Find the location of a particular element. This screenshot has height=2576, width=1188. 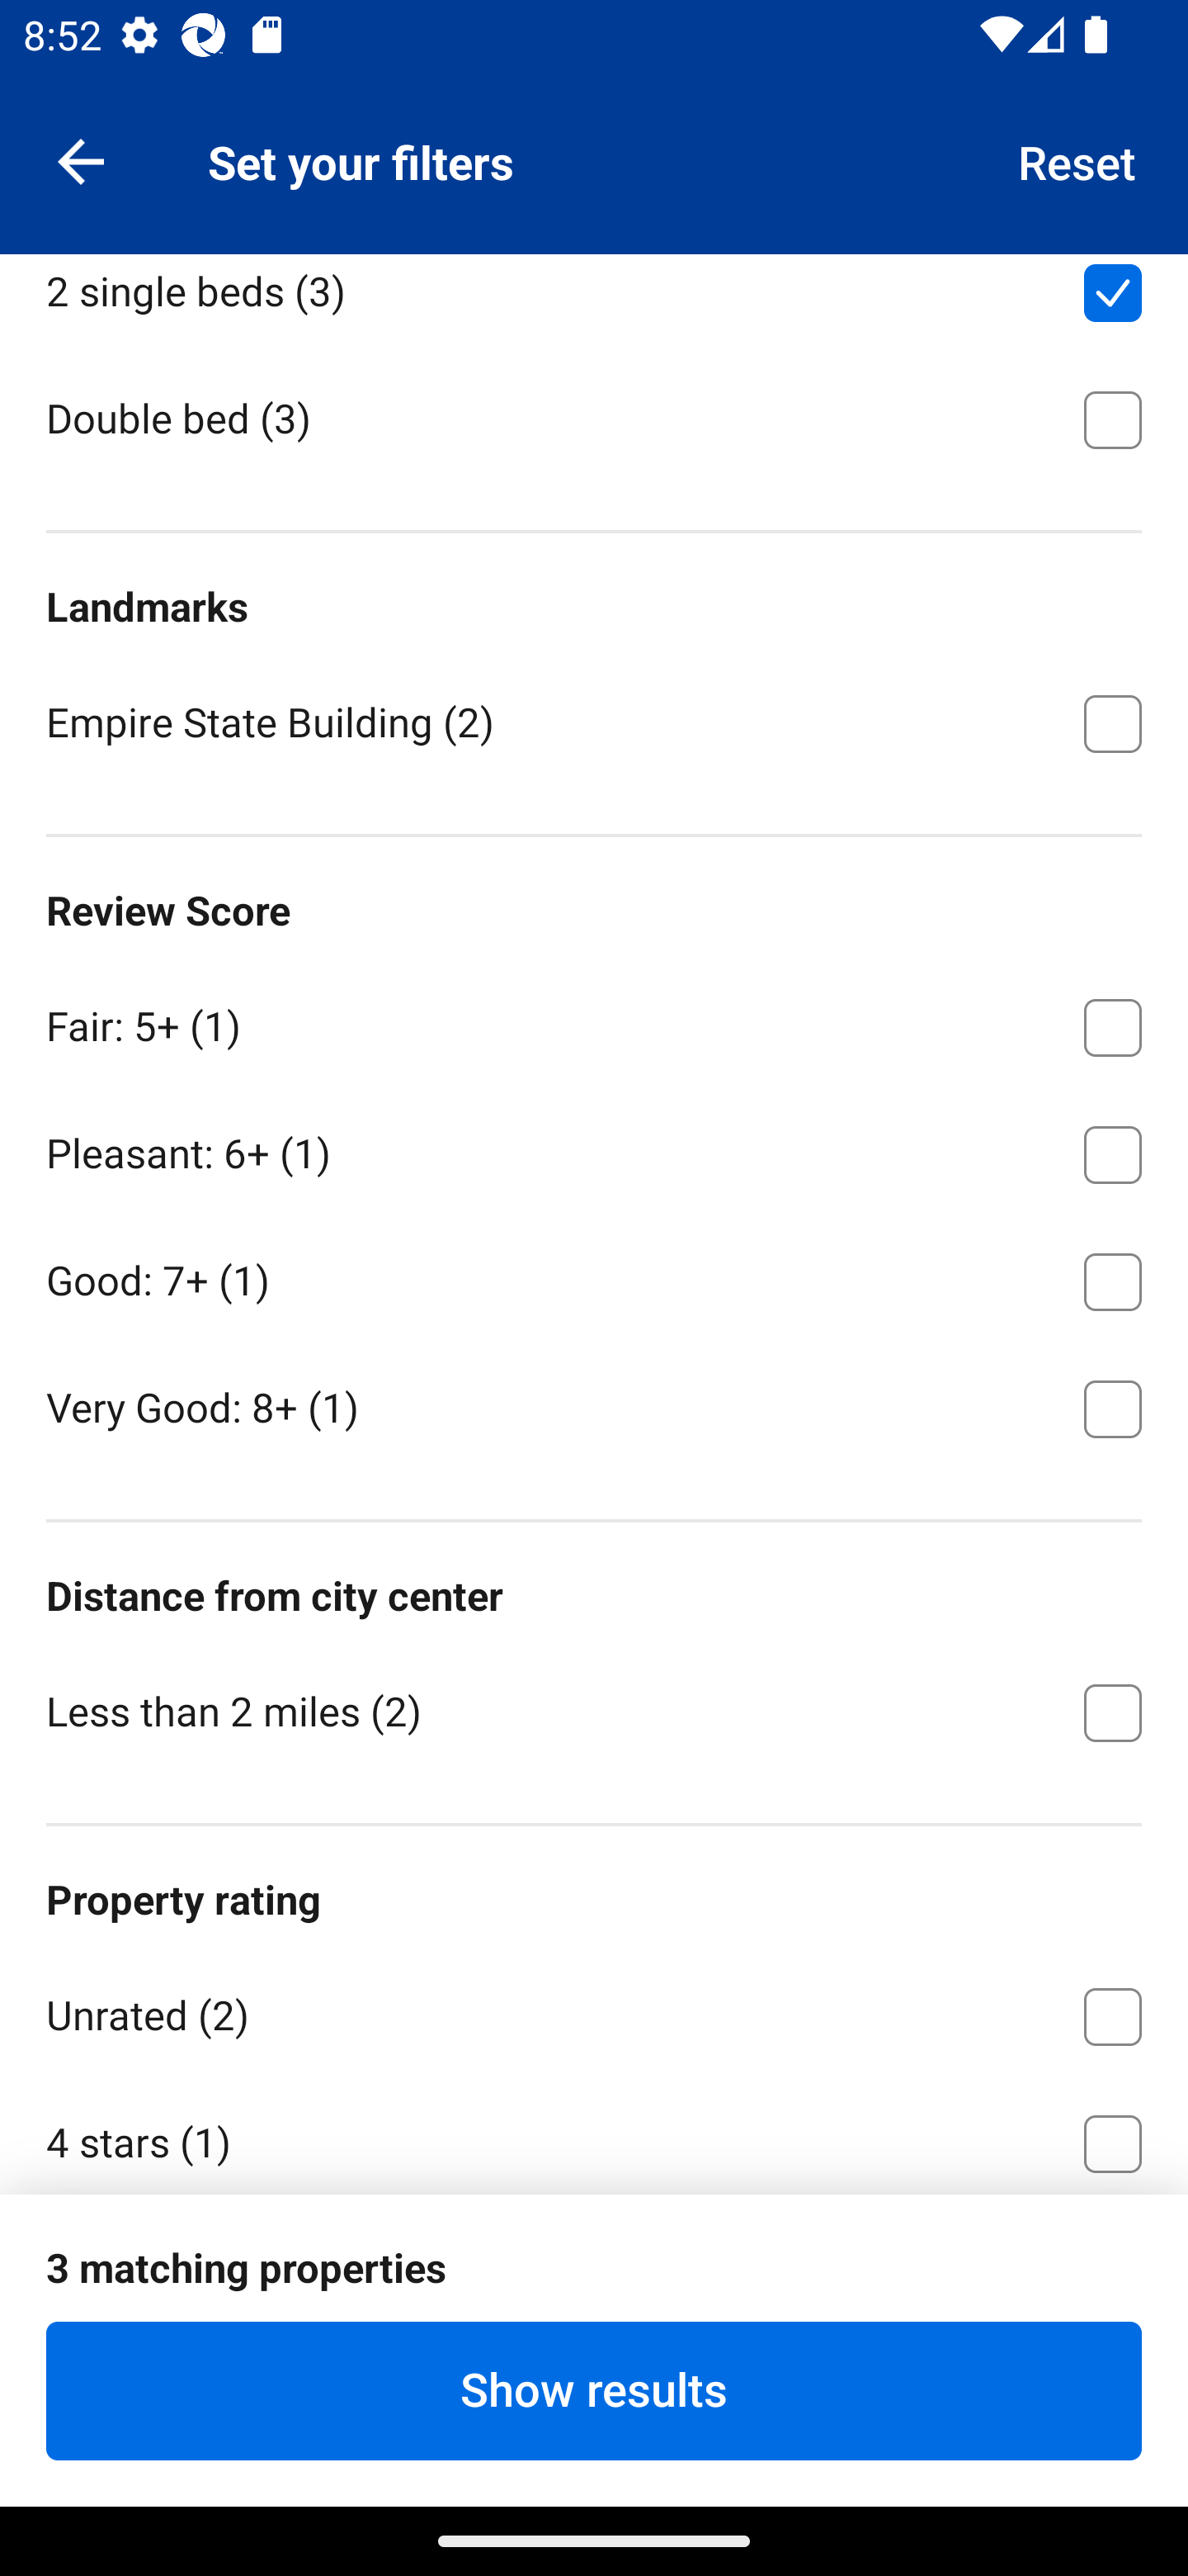

Unrated ⁦(2) is located at coordinates (594, 2010).